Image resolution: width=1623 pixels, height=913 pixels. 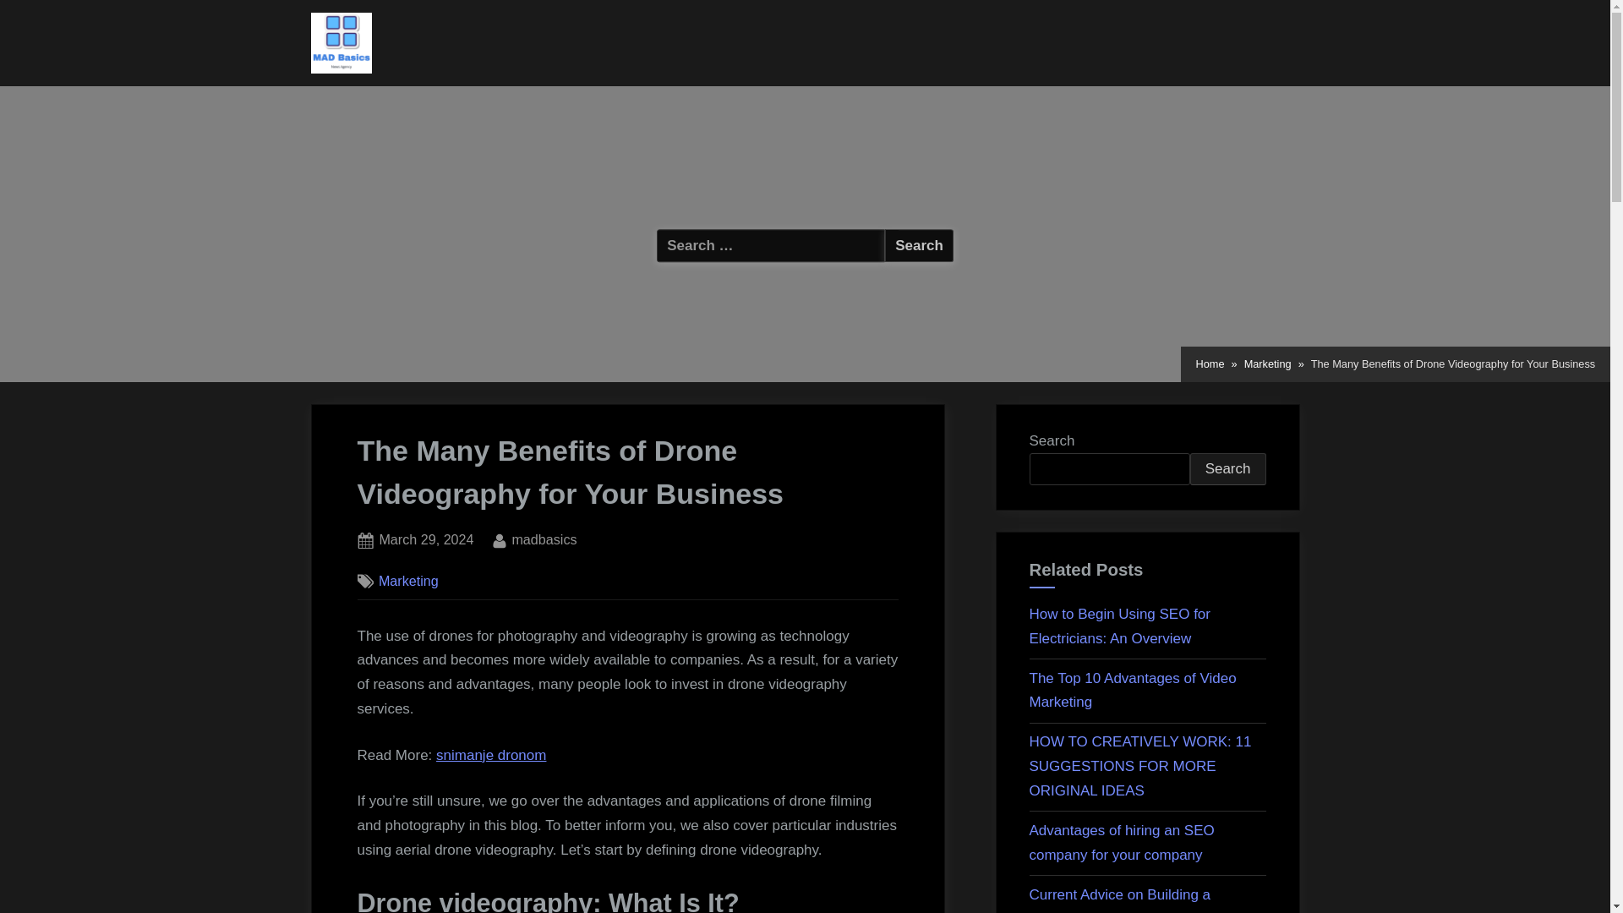 I want to click on snimanje dronom, so click(x=490, y=755).